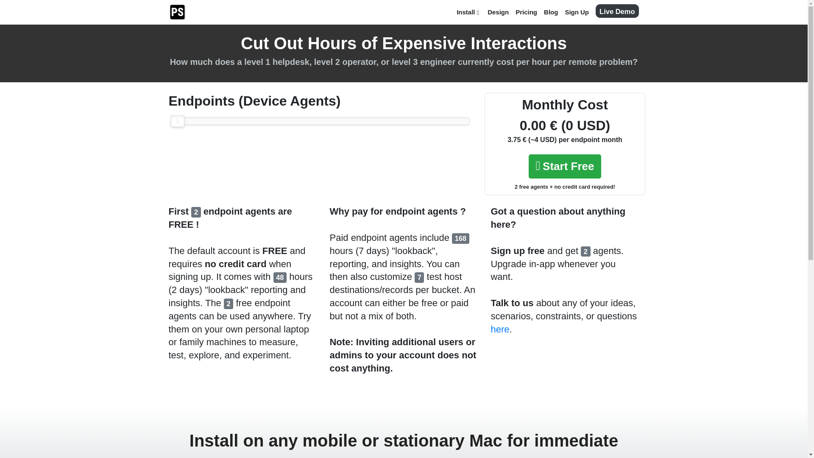 The image size is (814, 458). I want to click on Design, so click(498, 12).